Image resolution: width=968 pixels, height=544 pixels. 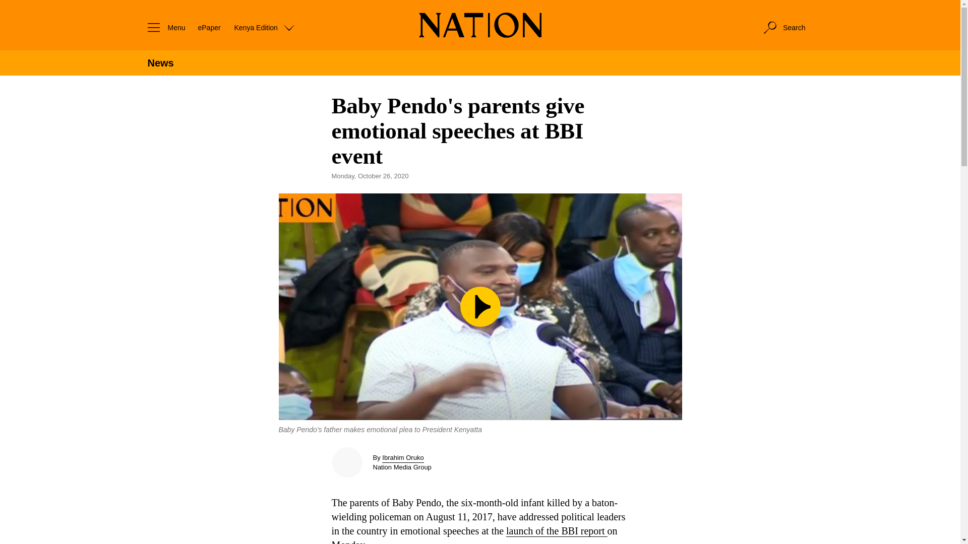 What do you see at coordinates (264, 27) in the screenshot?
I see `Kenya Edition` at bounding box center [264, 27].